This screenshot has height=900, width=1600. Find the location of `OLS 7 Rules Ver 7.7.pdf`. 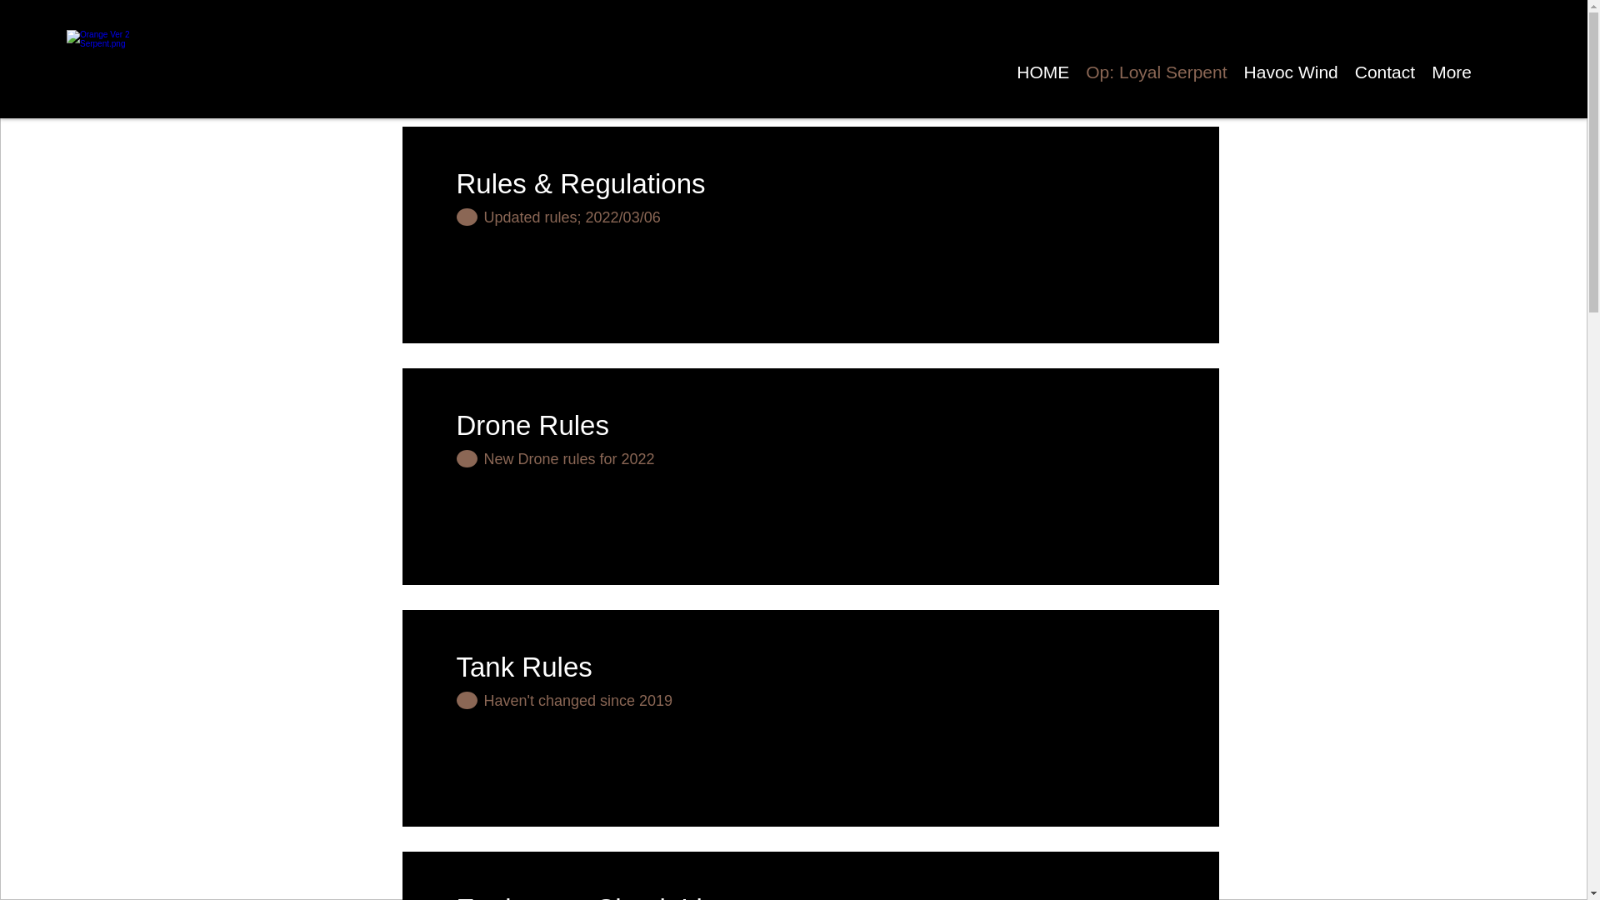

OLS 7 Rules Ver 7.7.pdf is located at coordinates (877, 237).